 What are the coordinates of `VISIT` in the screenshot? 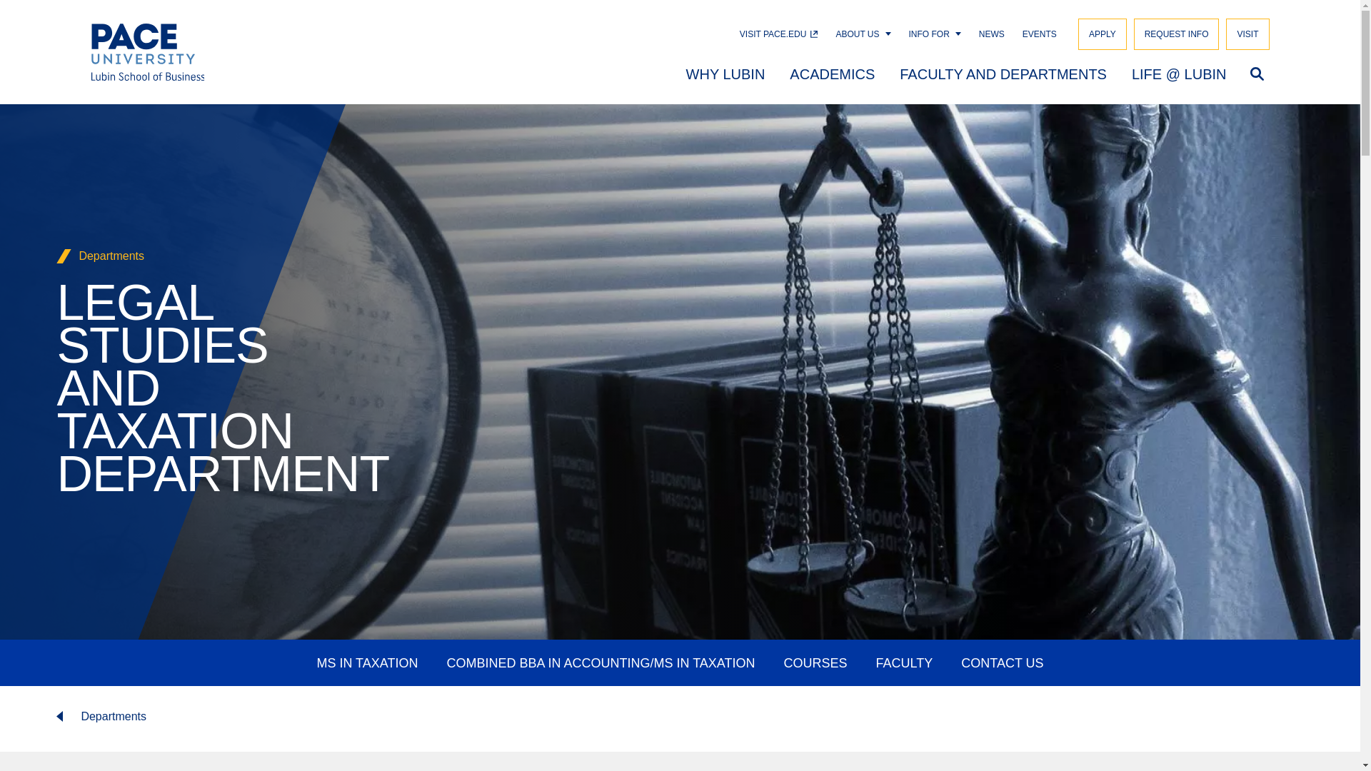 It's located at (1247, 34).